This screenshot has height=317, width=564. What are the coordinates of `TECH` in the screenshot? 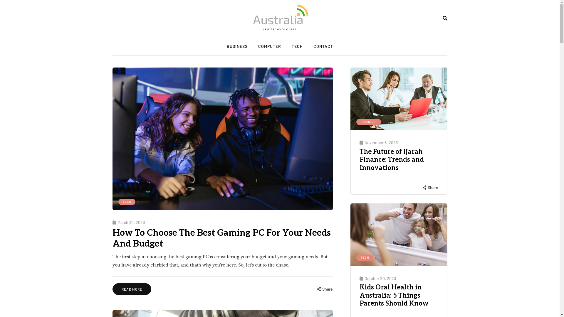 It's located at (297, 46).